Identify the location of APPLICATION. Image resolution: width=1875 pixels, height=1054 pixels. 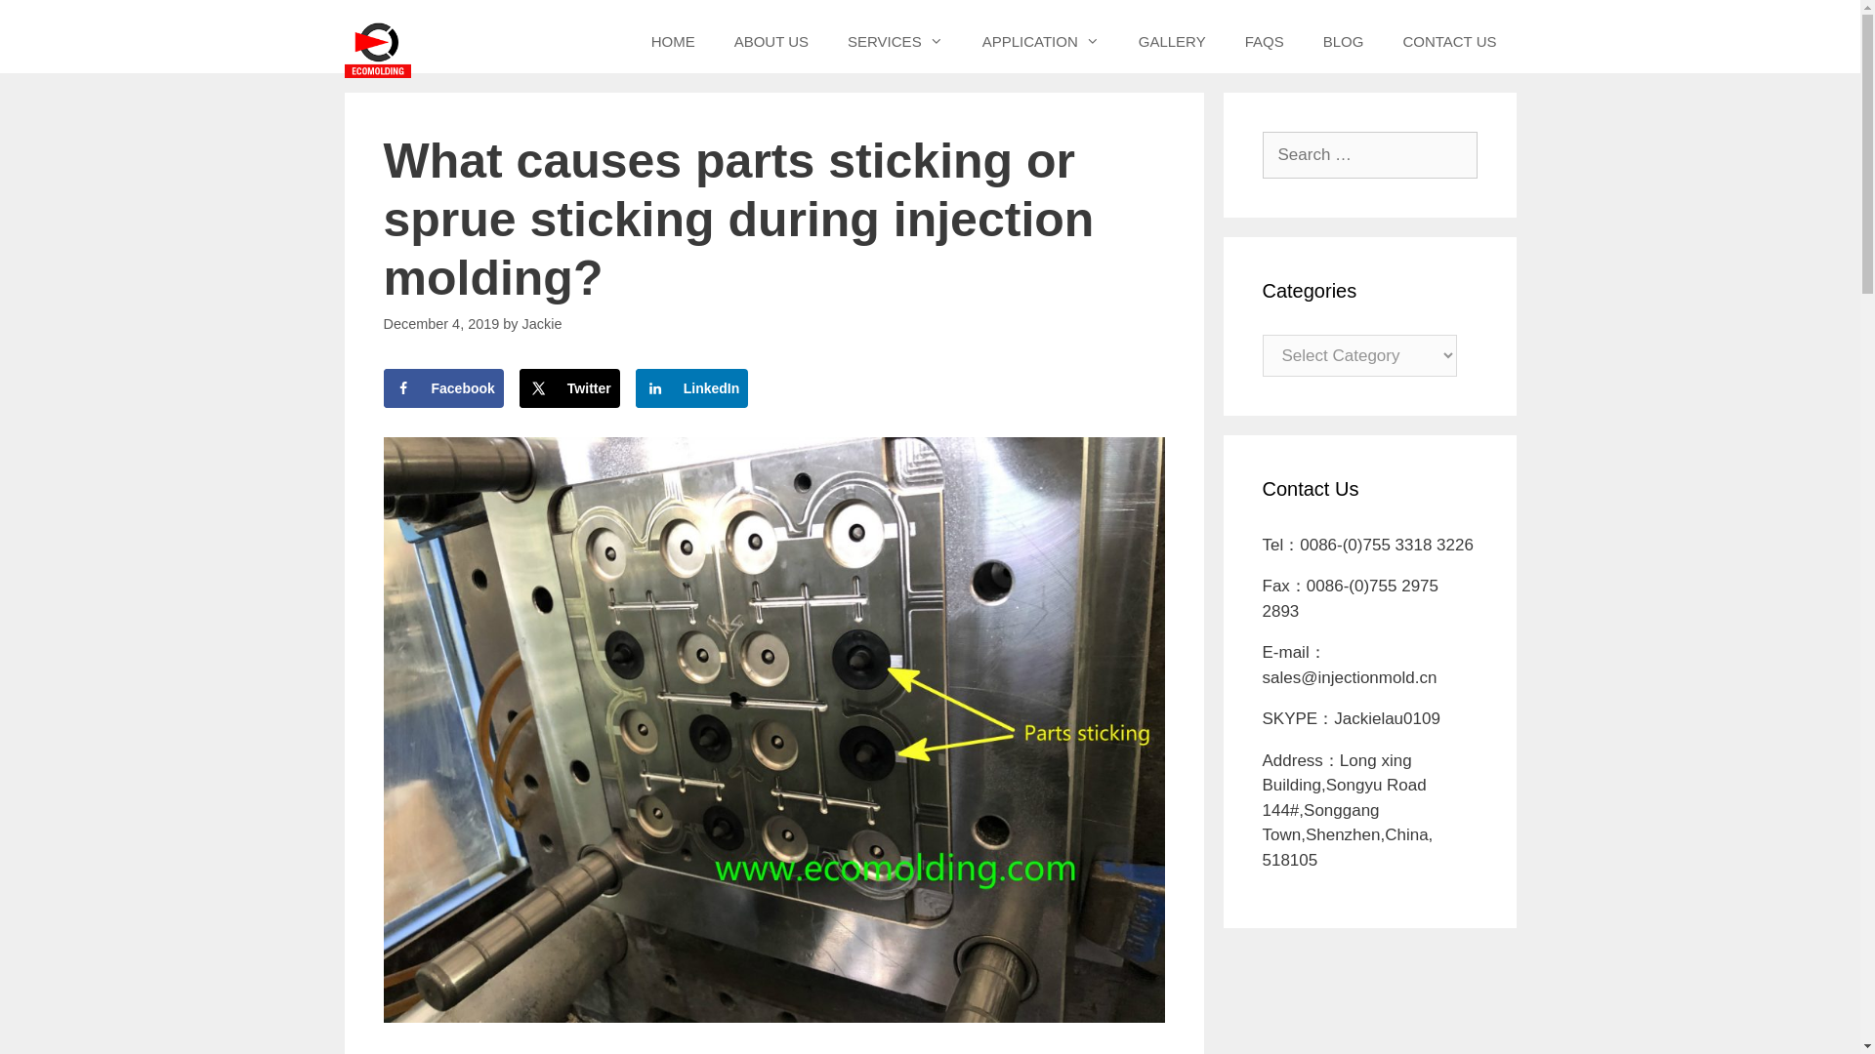
(1041, 41).